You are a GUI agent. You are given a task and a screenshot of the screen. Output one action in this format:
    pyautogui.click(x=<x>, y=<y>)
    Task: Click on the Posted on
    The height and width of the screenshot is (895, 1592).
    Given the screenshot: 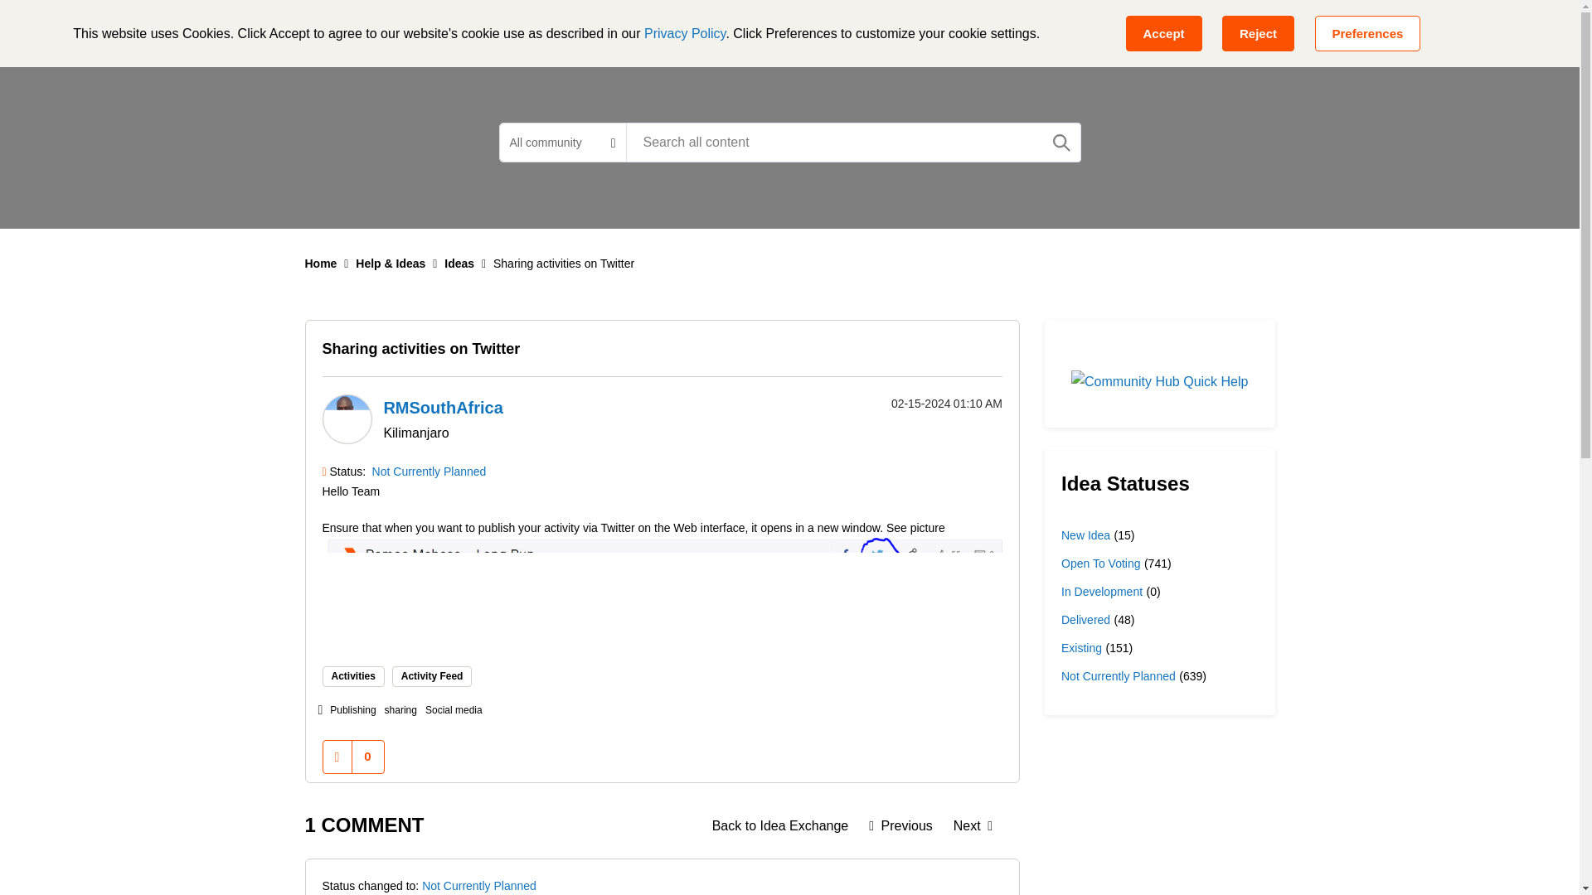 What is the action you would take?
    pyautogui.click(x=924, y=403)
    